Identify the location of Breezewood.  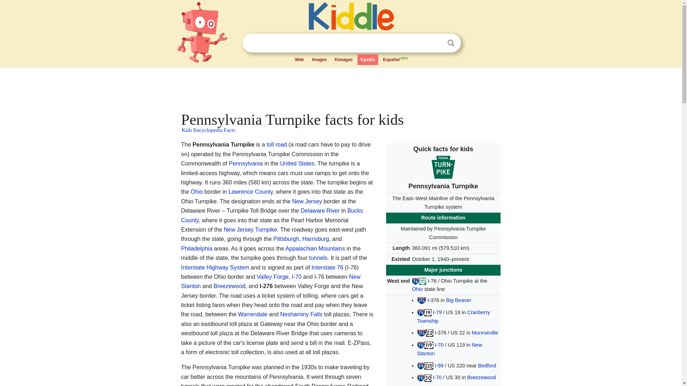
(482, 377).